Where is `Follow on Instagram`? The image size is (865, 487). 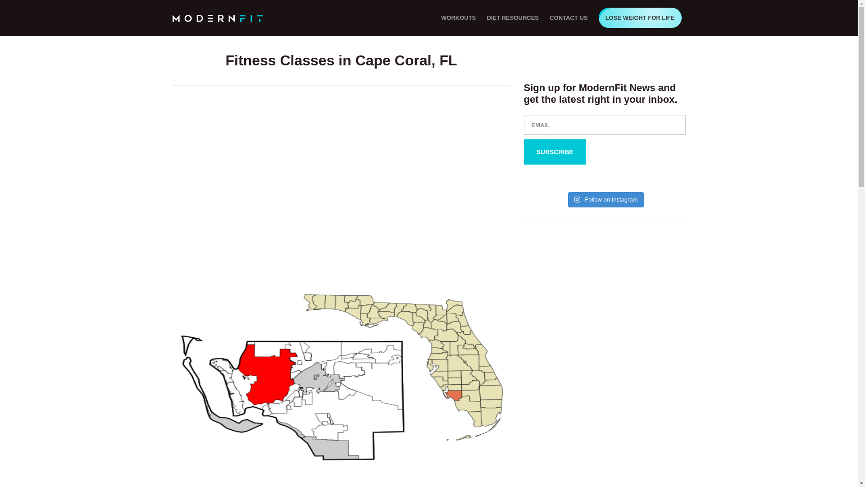 Follow on Instagram is located at coordinates (606, 199).